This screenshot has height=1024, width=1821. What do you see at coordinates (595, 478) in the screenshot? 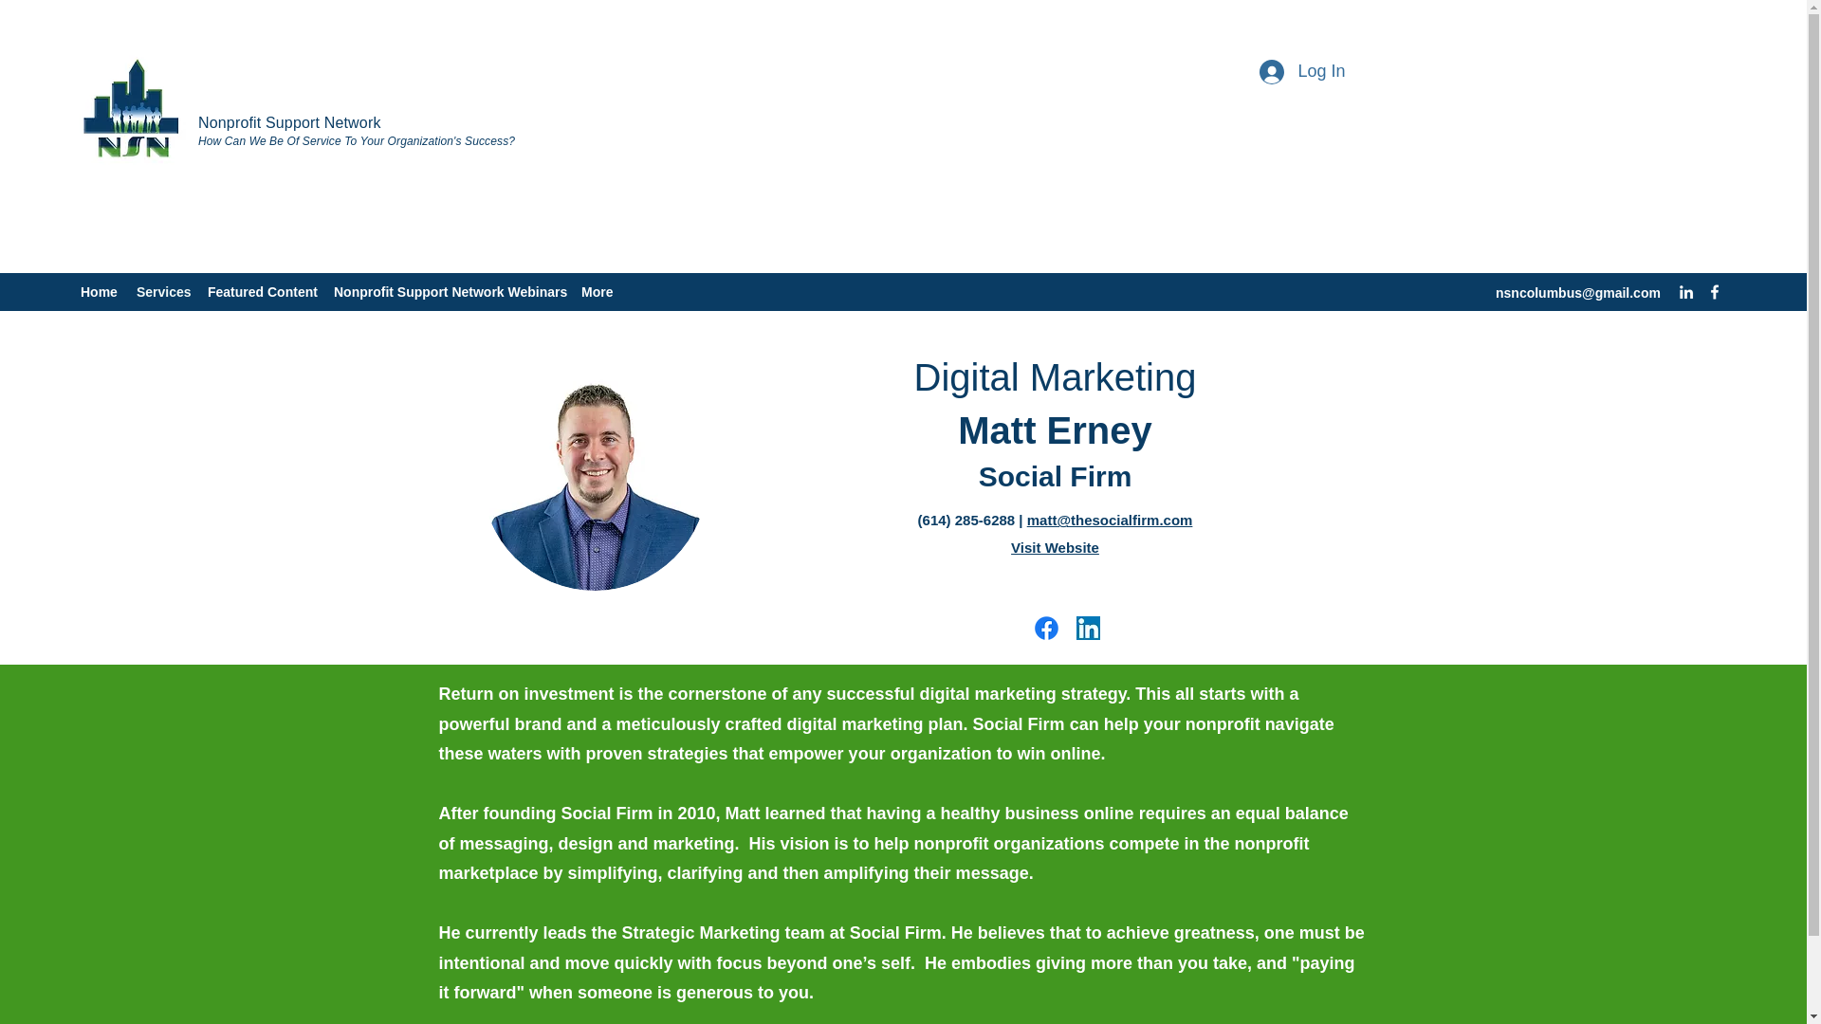
I see `guy2.jpg` at bounding box center [595, 478].